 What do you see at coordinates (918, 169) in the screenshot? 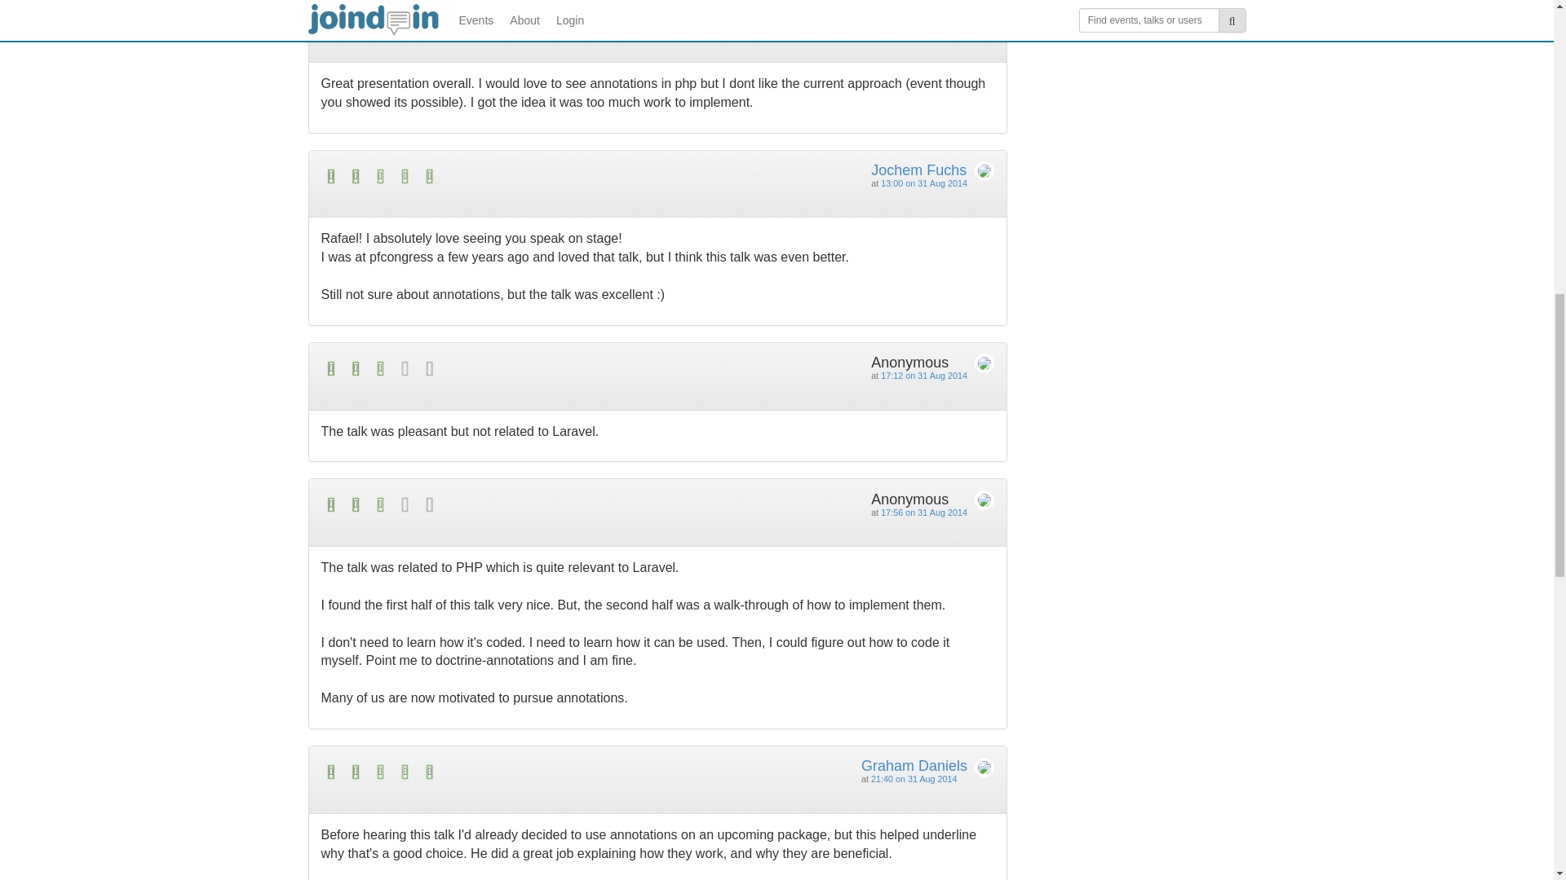
I see `Jochem Fuchs` at bounding box center [918, 169].